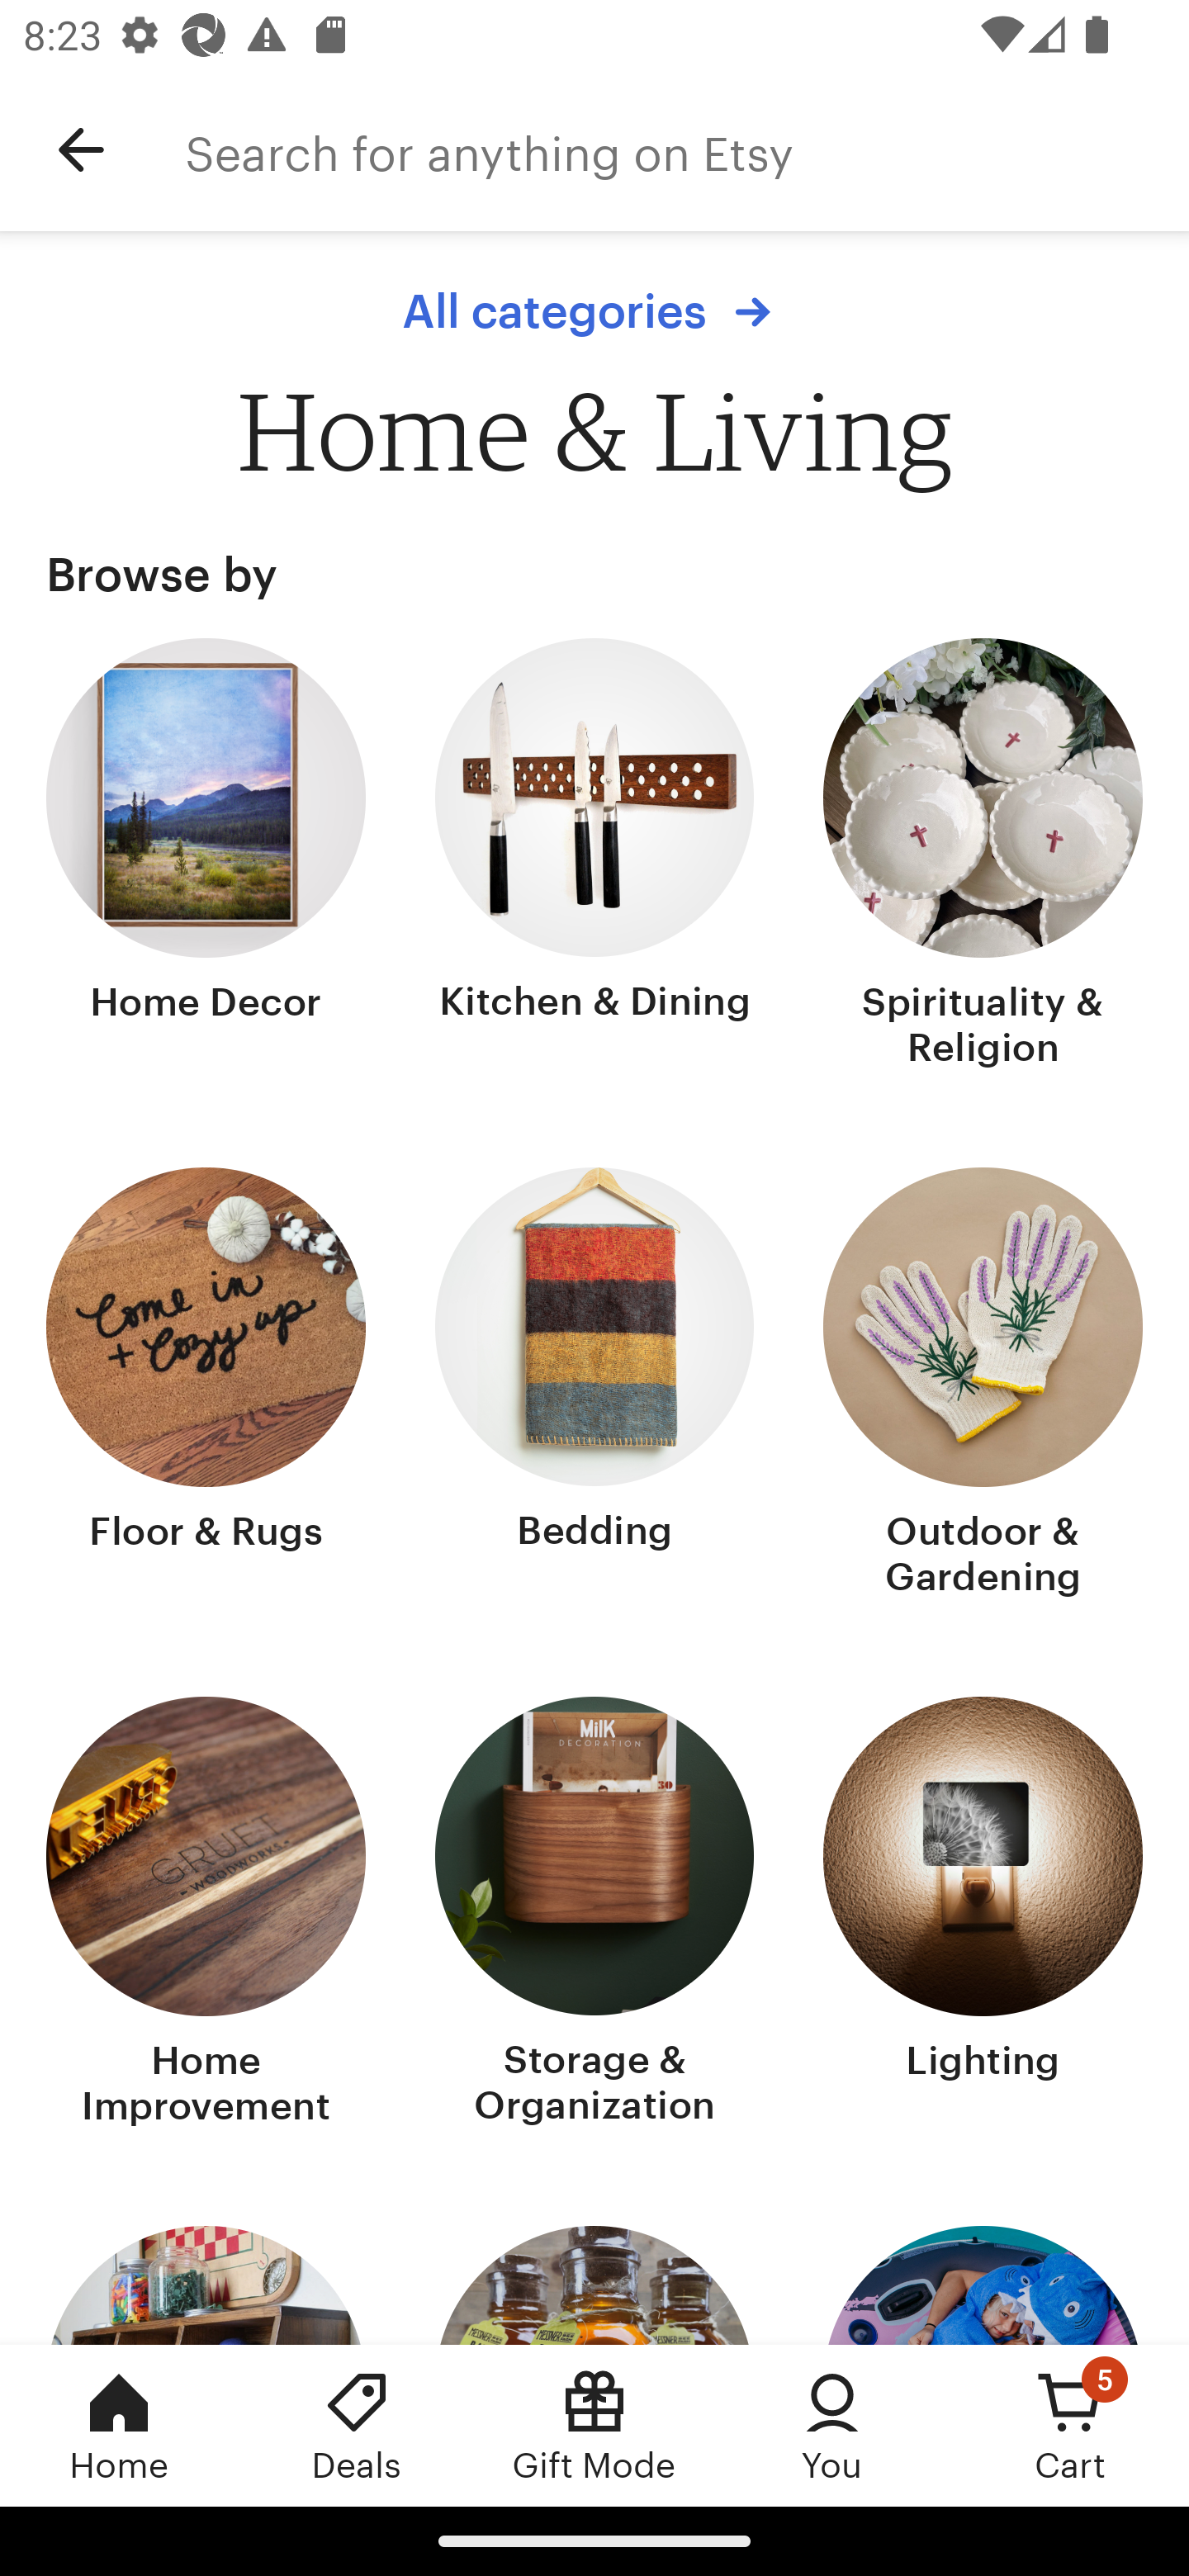 This screenshot has width=1189, height=2576. What do you see at coordinates (983, 1385) in the screenshot?
I see `Outdoor & Gardening` at bounding box center [983, 1385].